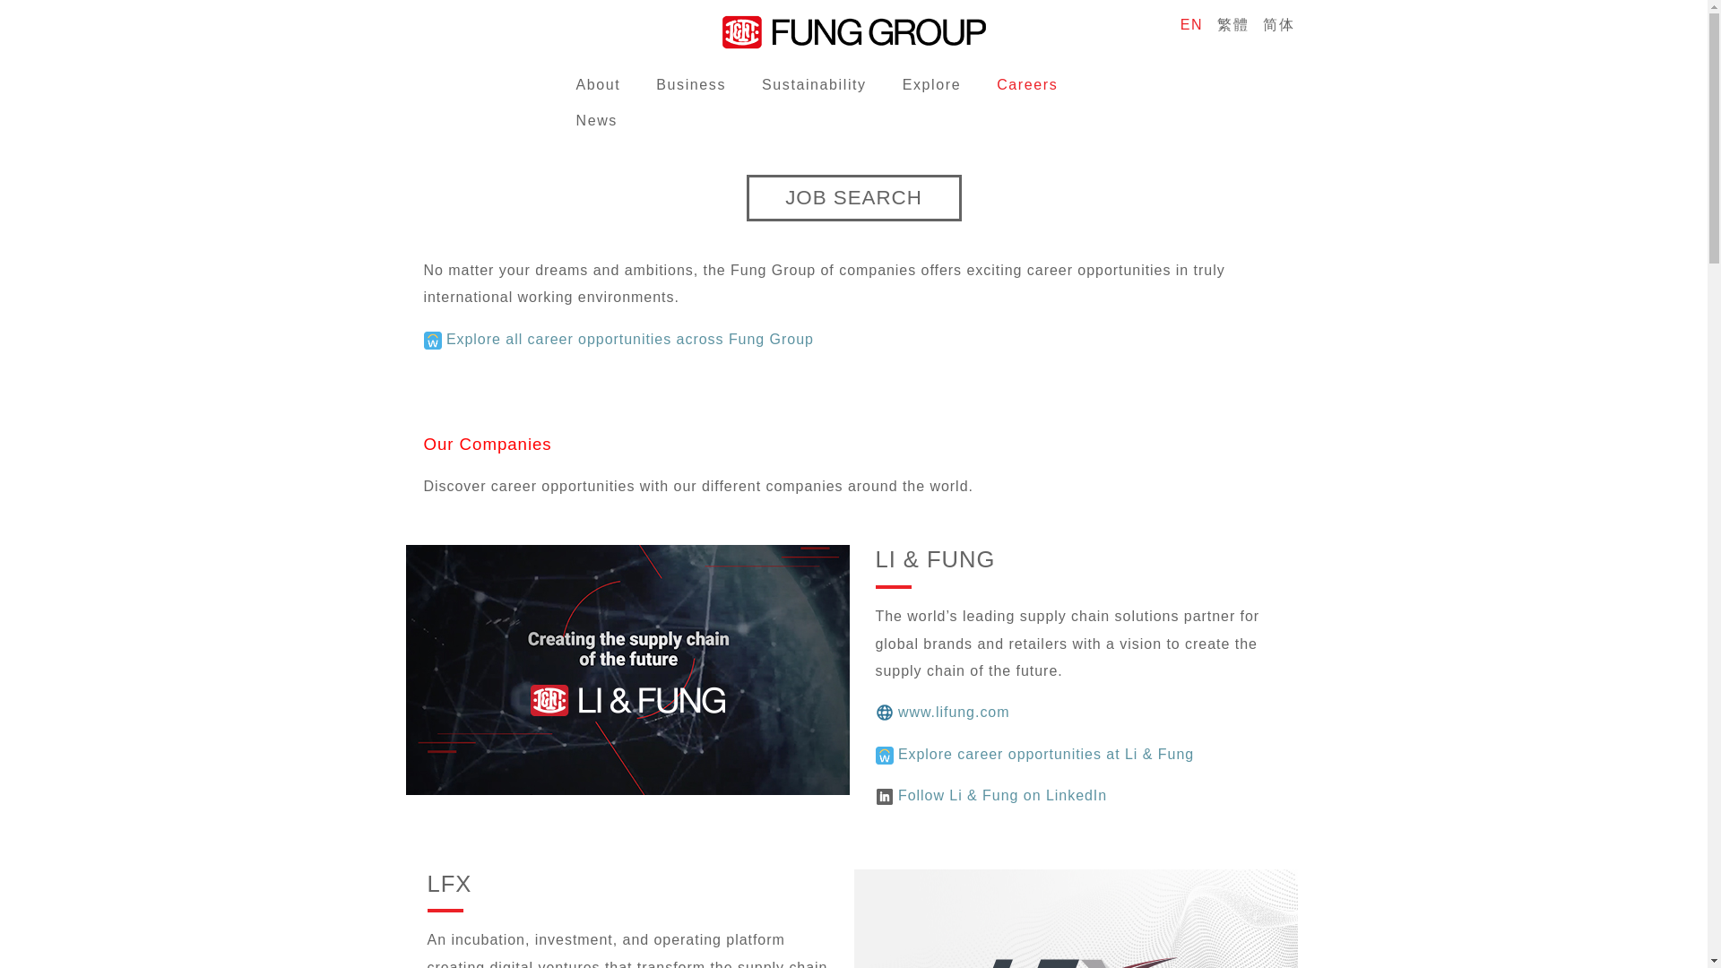 Image resolution: width=1721 pixels, height=968 pixels. What do you see at coordinates (1191, 24) in the screenshot?
I see `EN` at bounding box center [1191, 24].